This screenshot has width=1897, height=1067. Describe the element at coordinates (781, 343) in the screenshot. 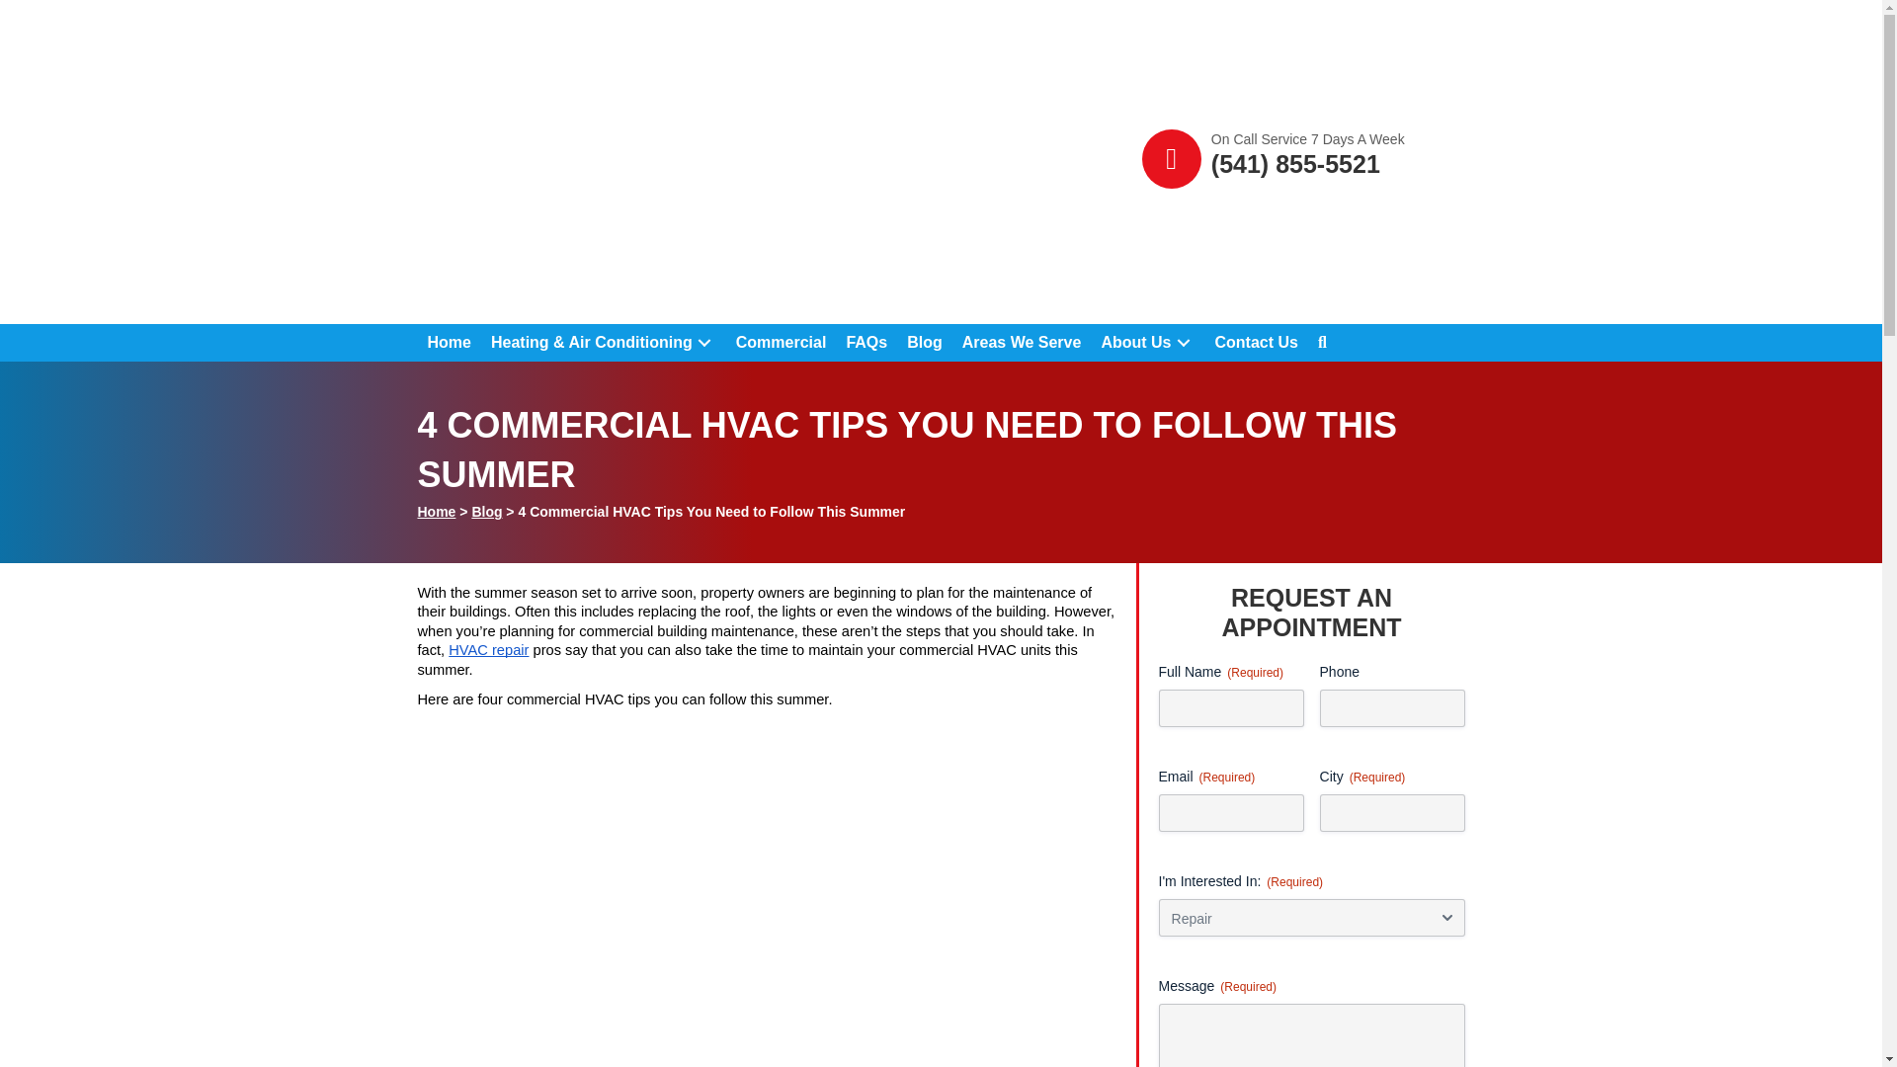

I see `Commercial` at that location.